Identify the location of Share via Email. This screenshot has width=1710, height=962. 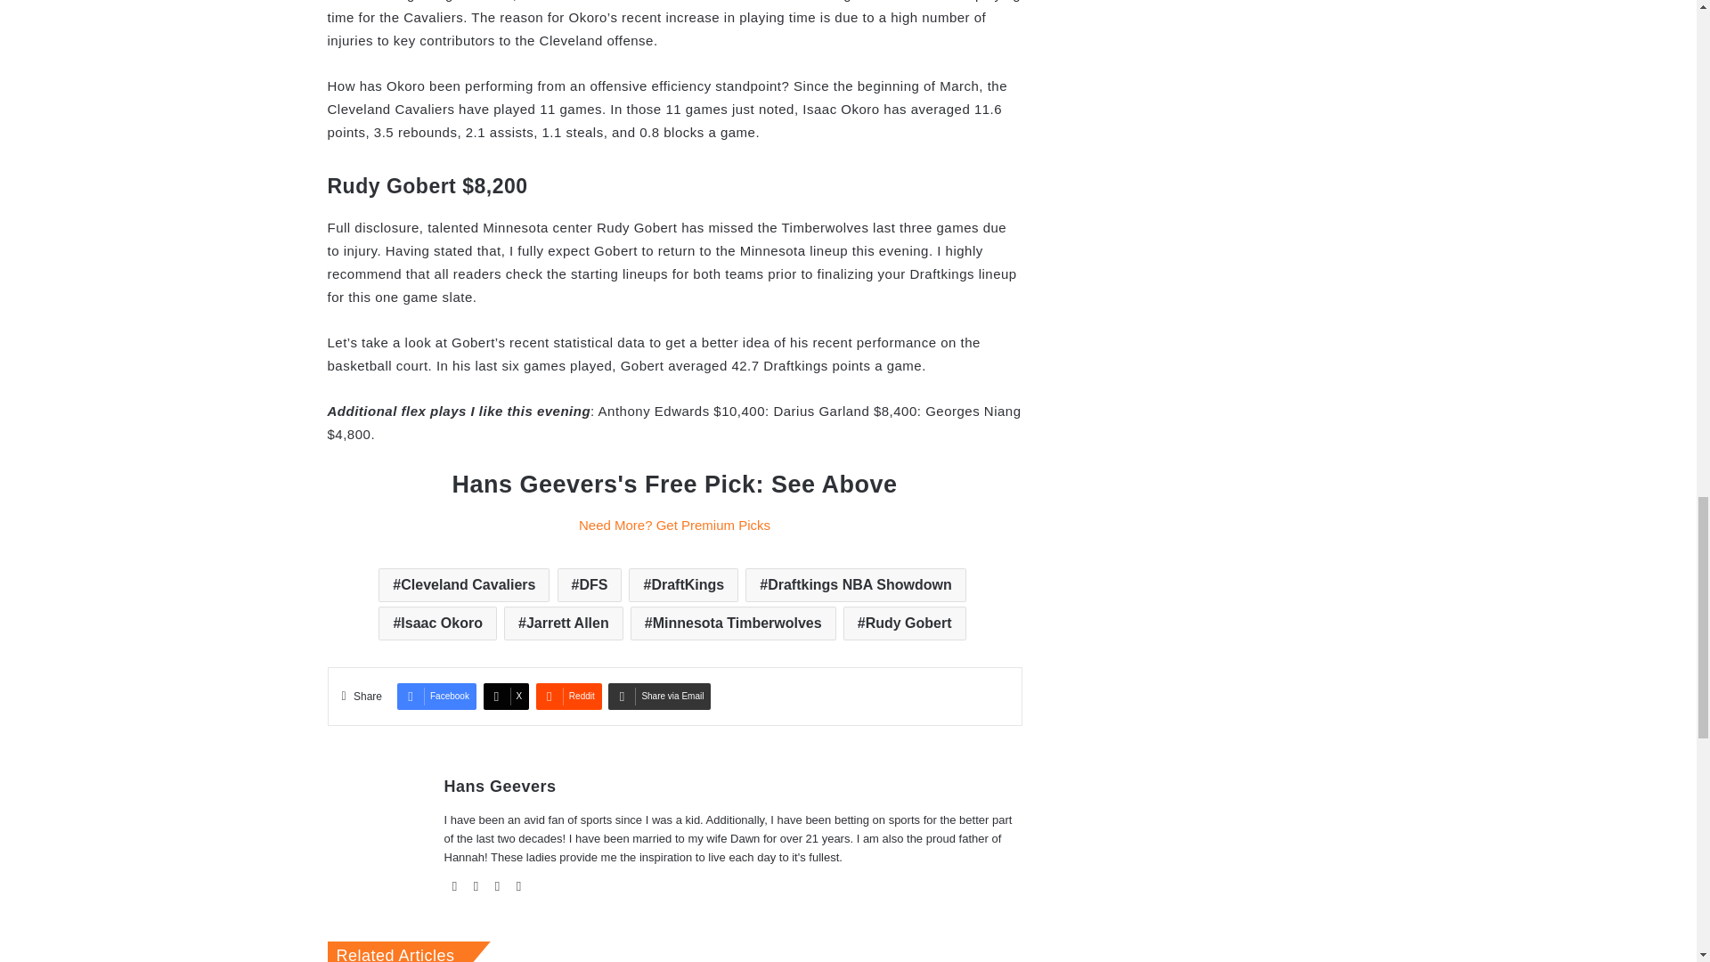
(659, 697).